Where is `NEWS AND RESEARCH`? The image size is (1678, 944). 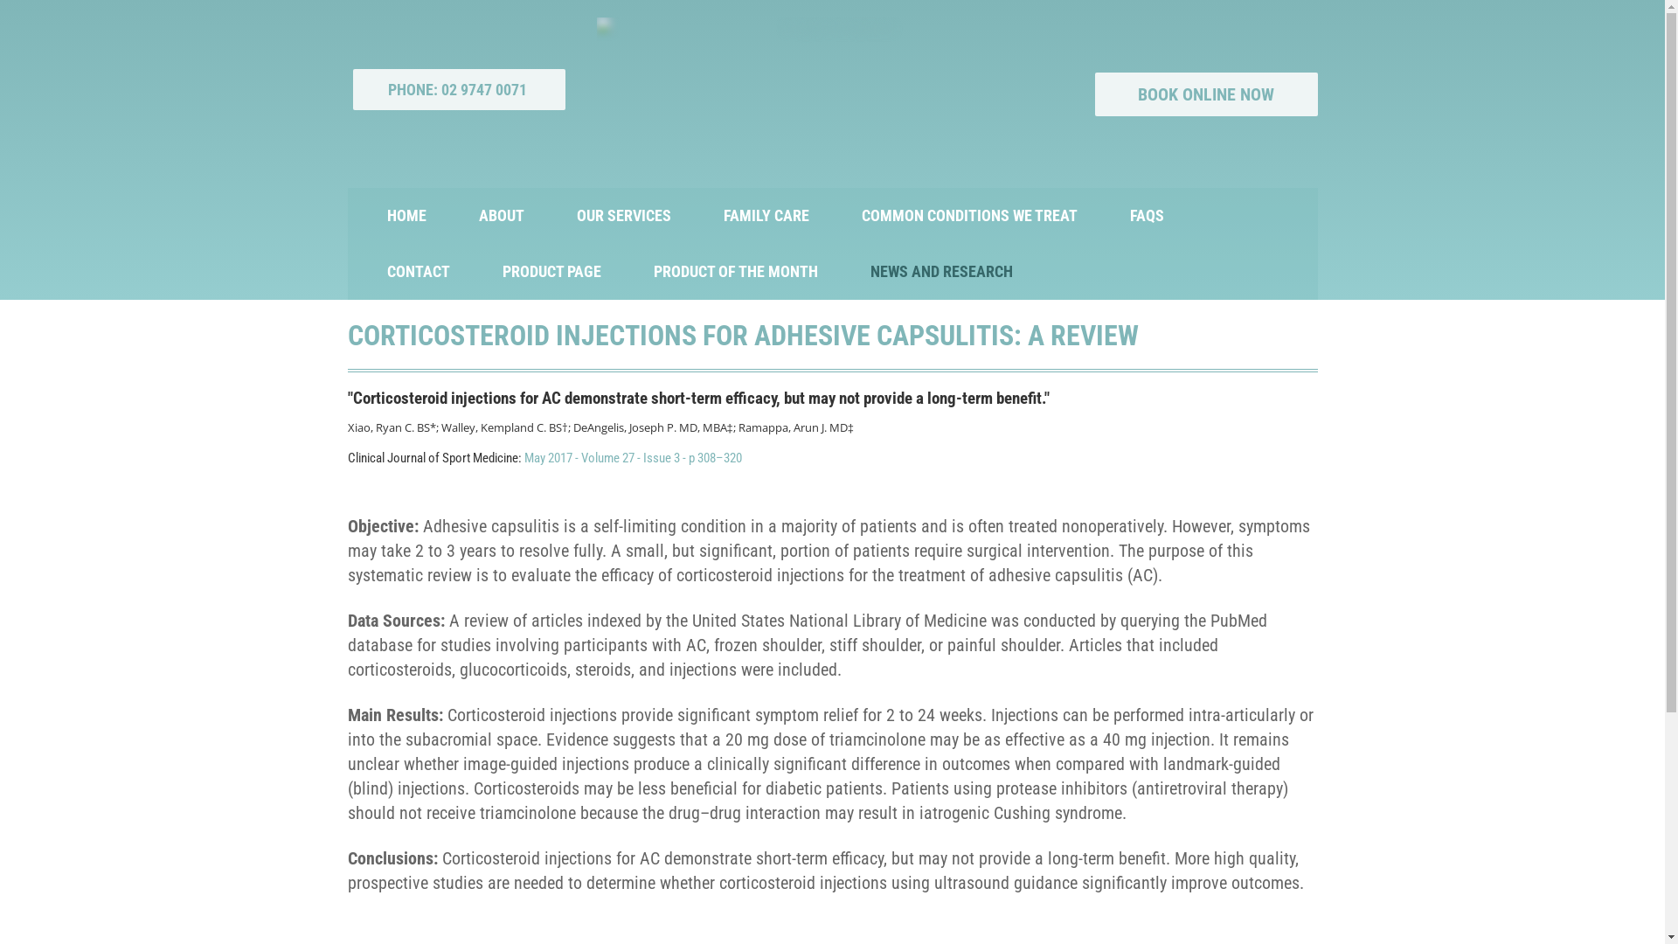 NEWS AND RESEARCH is located at coordinates (942, 272).